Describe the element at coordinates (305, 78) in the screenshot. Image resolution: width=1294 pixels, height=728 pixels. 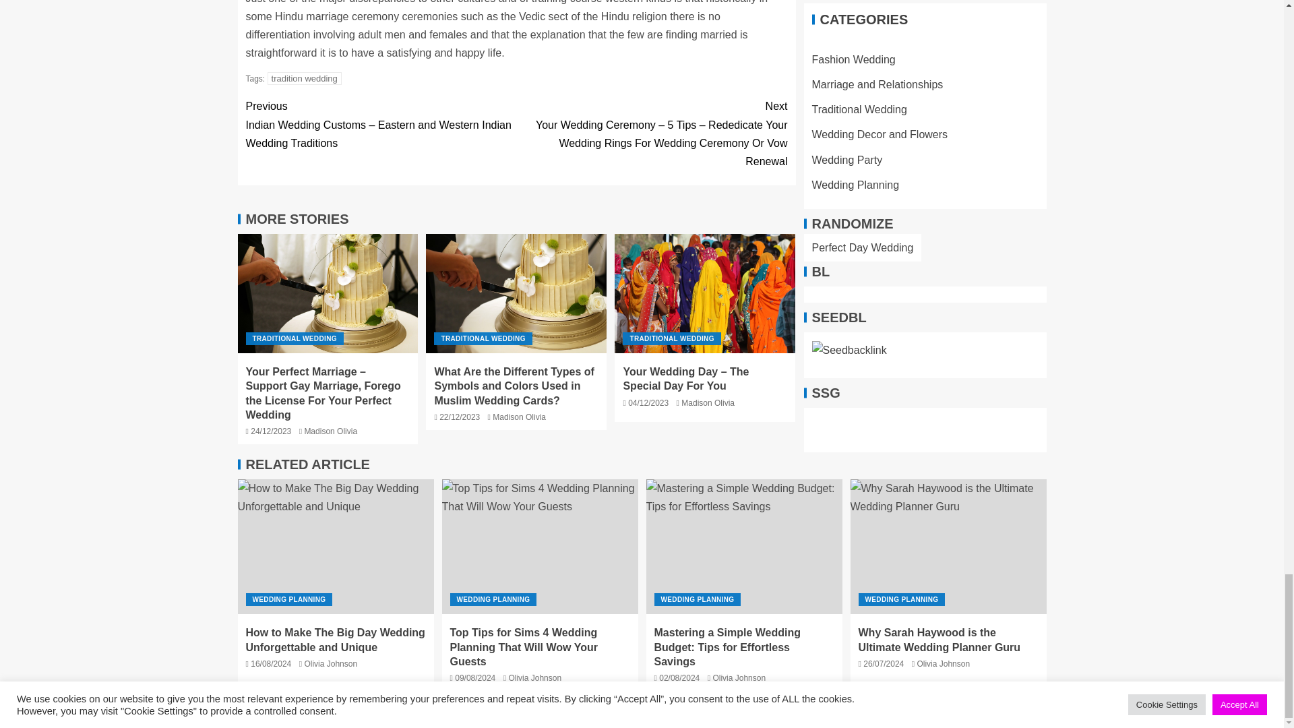
I see `tradition wedding` at that location.